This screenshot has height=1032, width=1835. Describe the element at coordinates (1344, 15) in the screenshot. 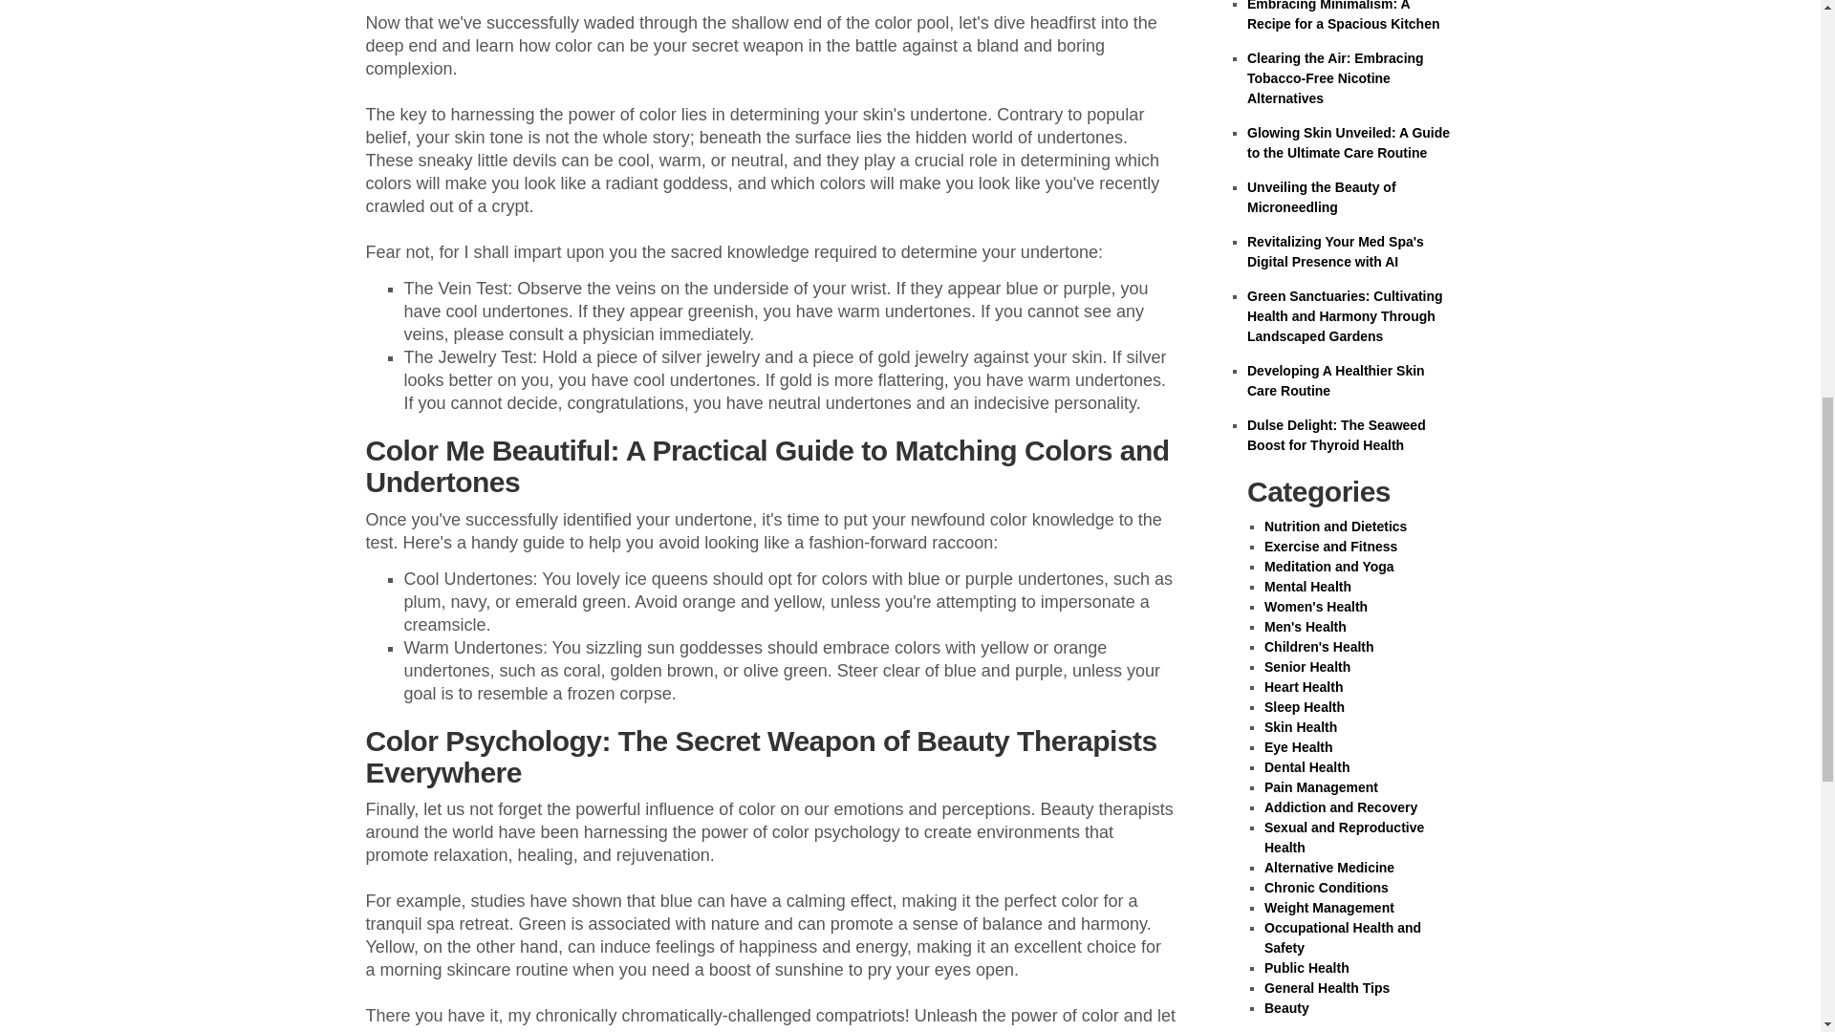

I see `Embracing Minimalism: A Recipe for a Spacious Kitchen` at that location.